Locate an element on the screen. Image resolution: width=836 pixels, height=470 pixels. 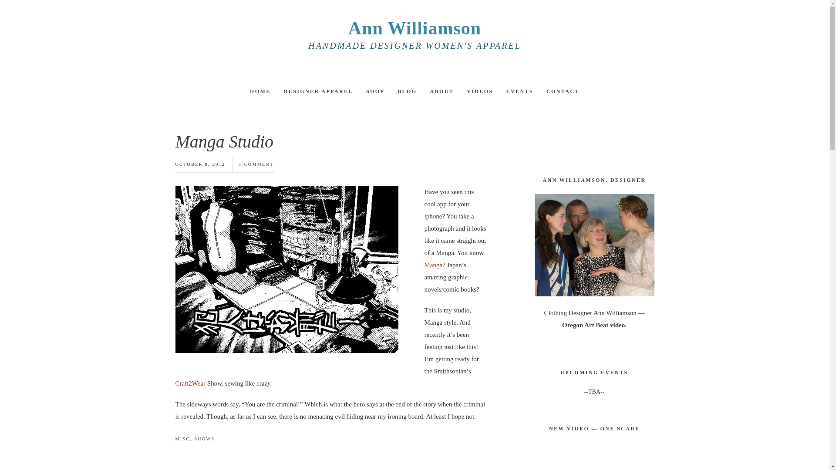
manga studio is located at coordinates (286, 269).